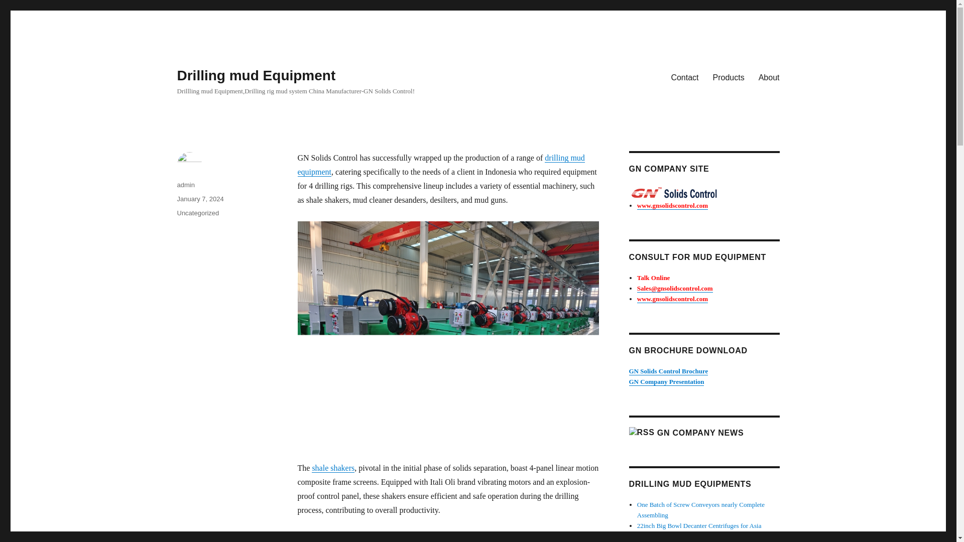  What do you see at coordinates (668, 371) in the screenshot?
I see `GN brochure` at bounding box center [668, 371].